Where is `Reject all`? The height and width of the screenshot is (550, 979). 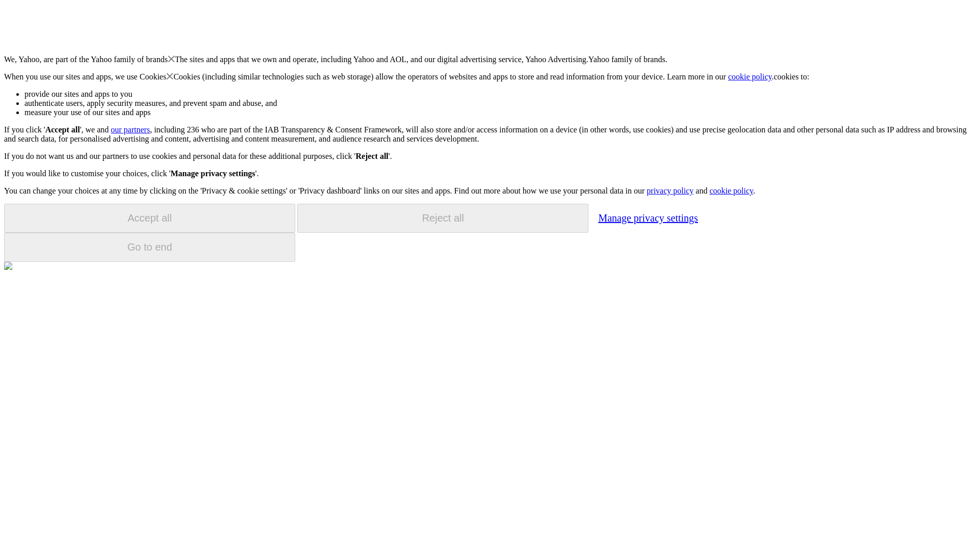 Reject all is located at coordinates (443, 218).